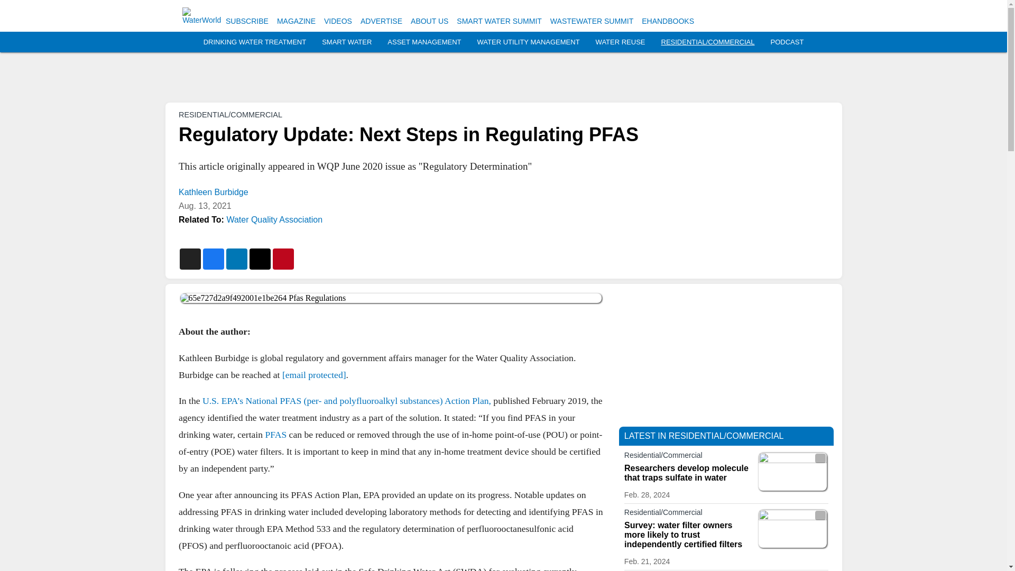 Image resolution: width=1015 pixels, height=571 pixels. Describe the element at coordinates (621, 42) in the screenshot. I see `WATER REUSE` at that location.